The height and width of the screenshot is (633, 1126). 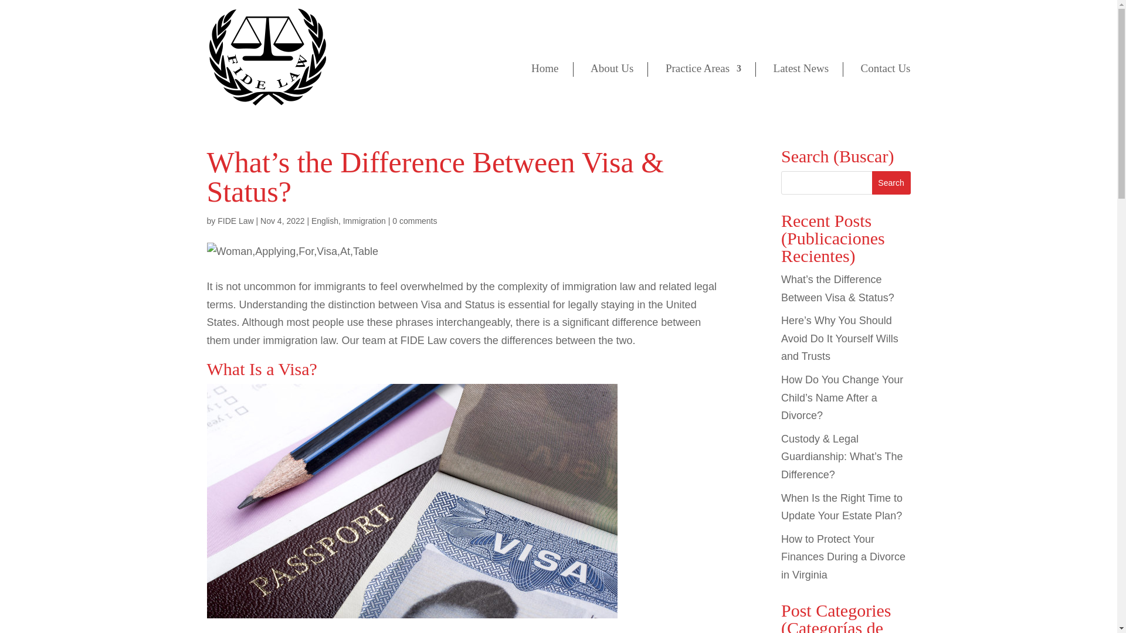 What do you see at coordinates (325, 220) in the screenshot?
I see `English` at bounding box center [325, 220].